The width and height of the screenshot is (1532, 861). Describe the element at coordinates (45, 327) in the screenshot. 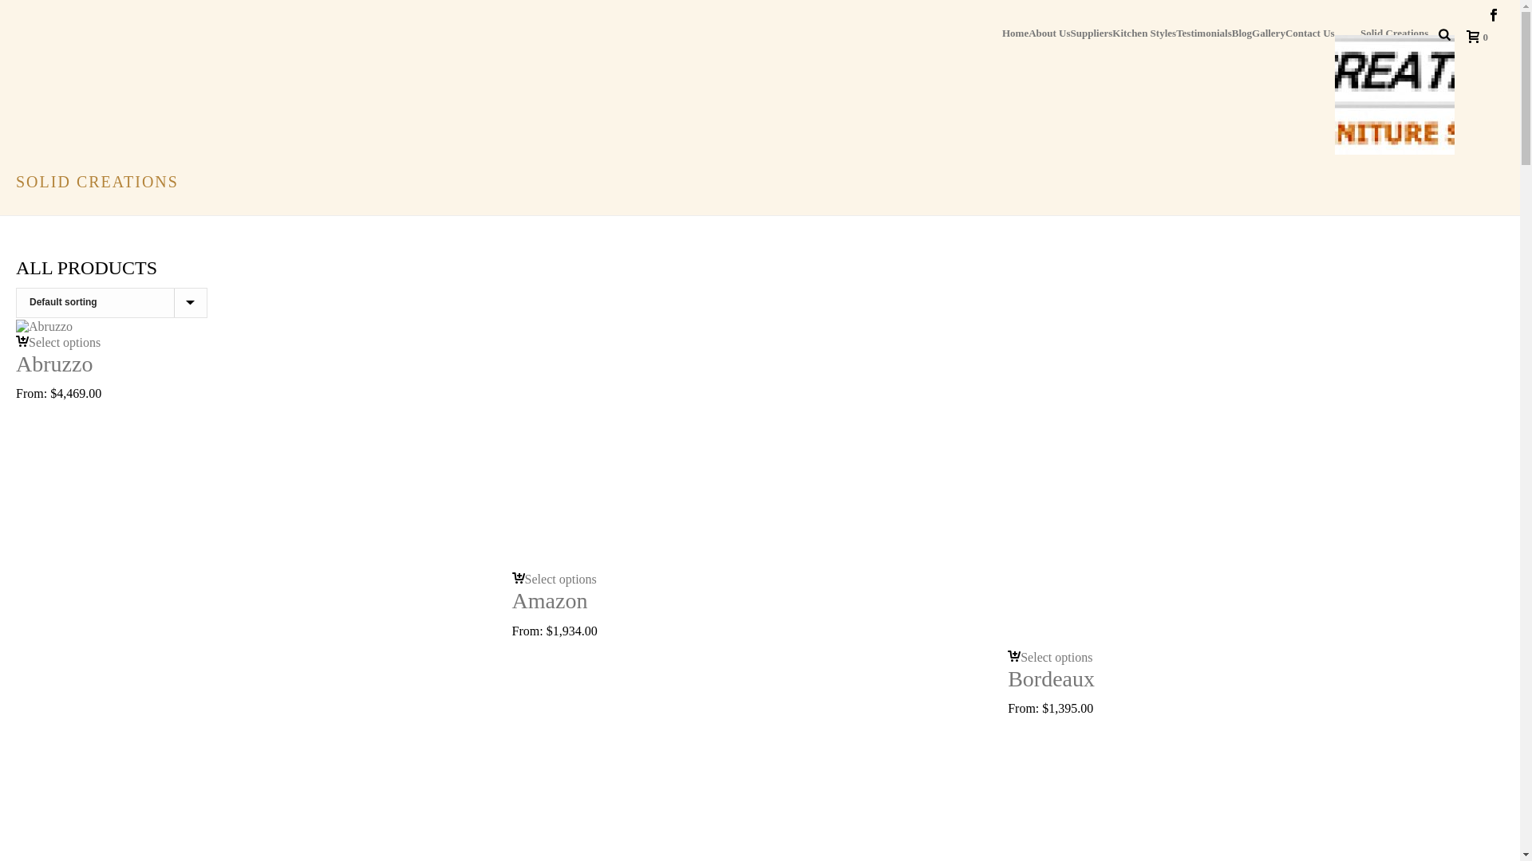

I see `Abruzzo` at that location.